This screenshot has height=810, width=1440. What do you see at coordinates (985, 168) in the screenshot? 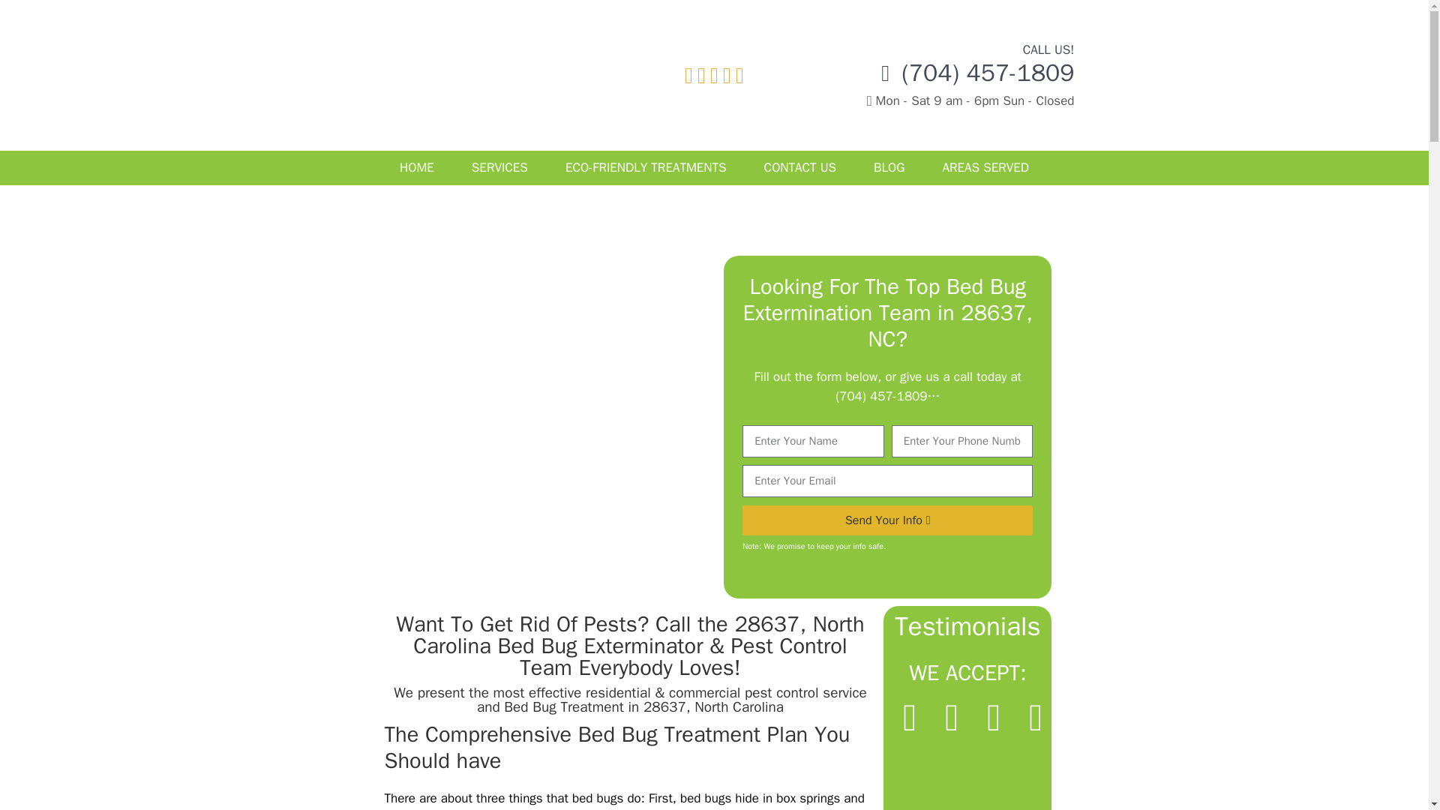
I see `AREAS SERVED` at bounding box center [985, 168].